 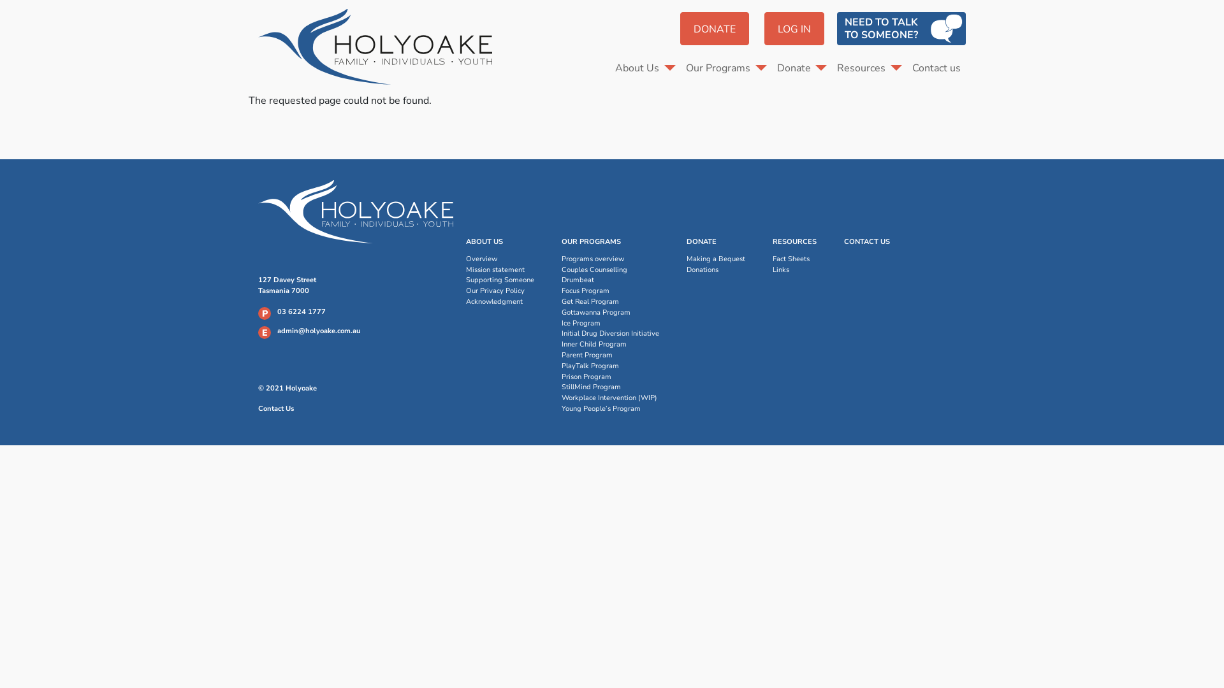 I want to click on 03 6224 1777, so click(x=302, y=312).